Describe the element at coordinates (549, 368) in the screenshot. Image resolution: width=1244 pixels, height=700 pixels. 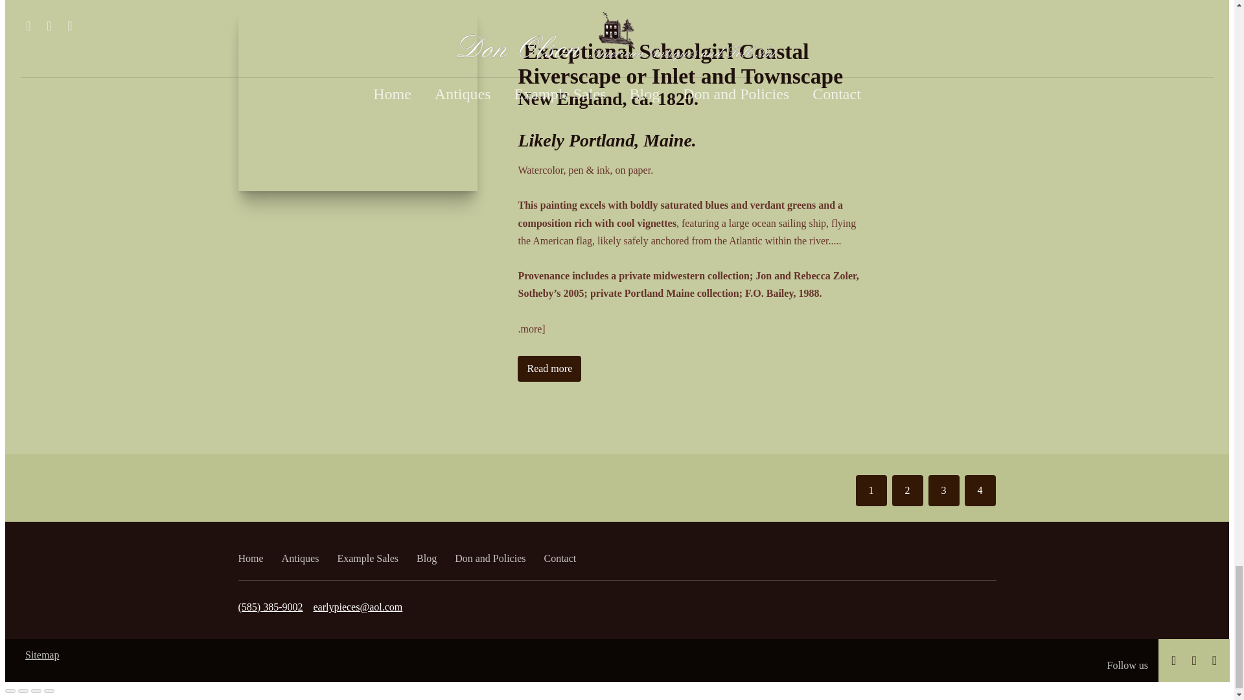
I see `Read more` at that location.